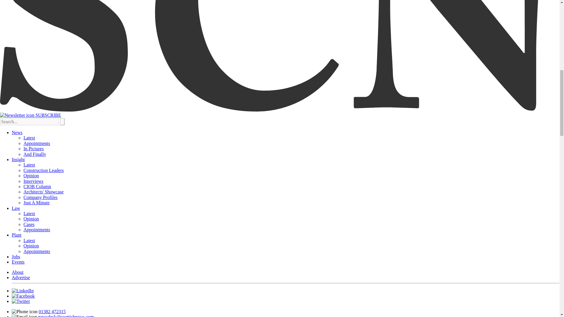 Image resolution: width=564 pixels, height=317 pixels. Describe the element at coordinates (31, 115) in the screenshot. I see `SUBSCRIBE` at that location.